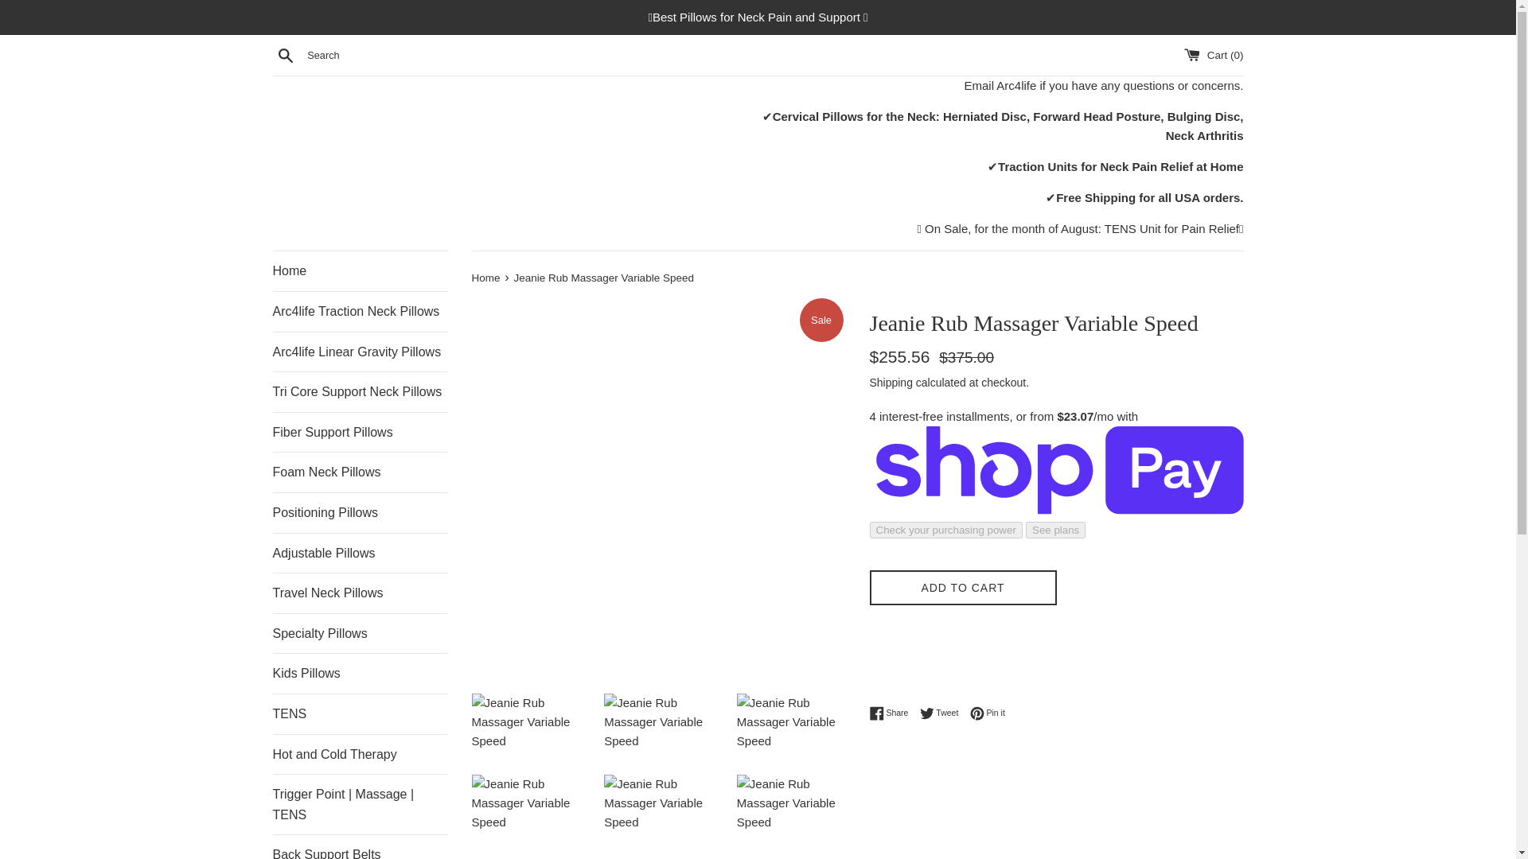 The width and height of the screenshot is (1528, 859). Describe the element at coordinates (988, 713) in the screenshot. I see `Pin on Pinterest` at that location.